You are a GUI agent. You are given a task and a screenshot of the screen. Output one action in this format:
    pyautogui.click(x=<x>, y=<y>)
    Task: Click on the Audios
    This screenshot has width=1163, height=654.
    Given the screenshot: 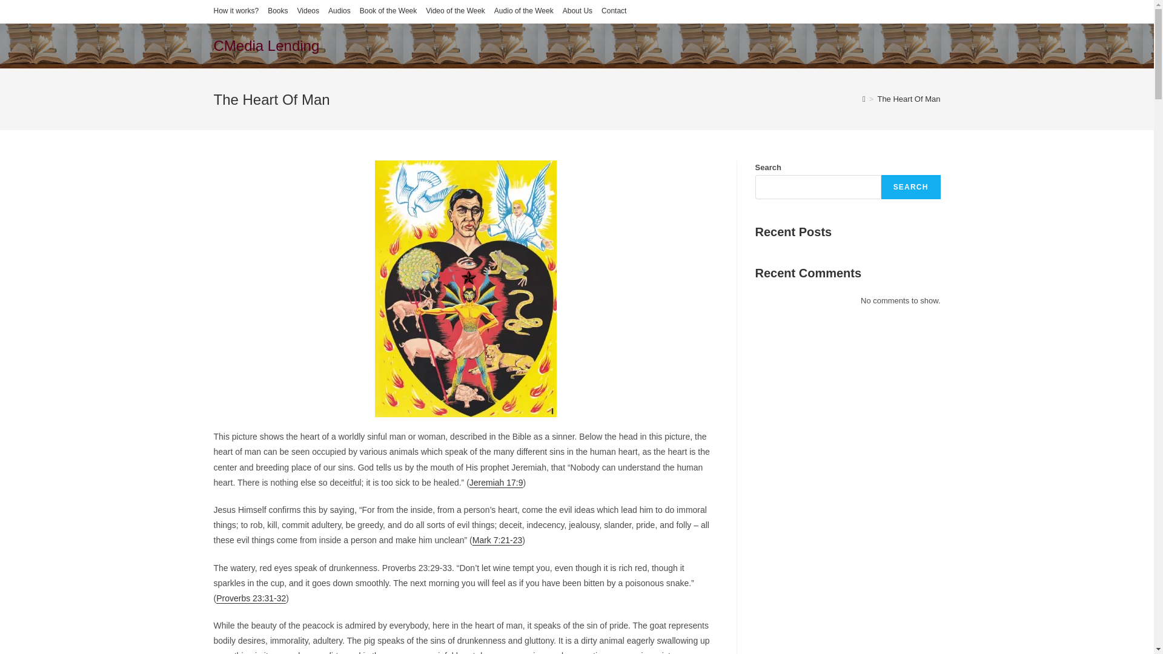 What is the action you would take?
    pyautogui.click(x=339, y=11)
    